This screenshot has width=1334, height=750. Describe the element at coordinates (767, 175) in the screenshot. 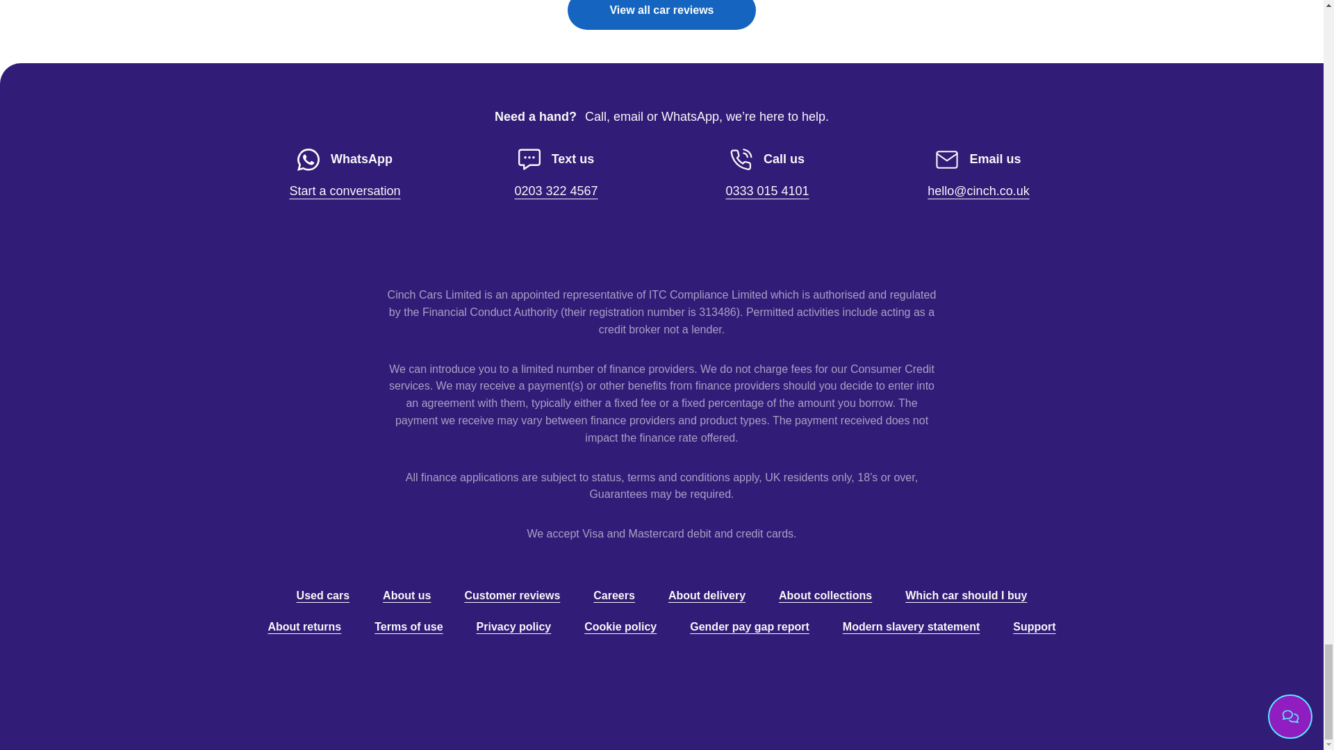

I see `Used cars` at that location.